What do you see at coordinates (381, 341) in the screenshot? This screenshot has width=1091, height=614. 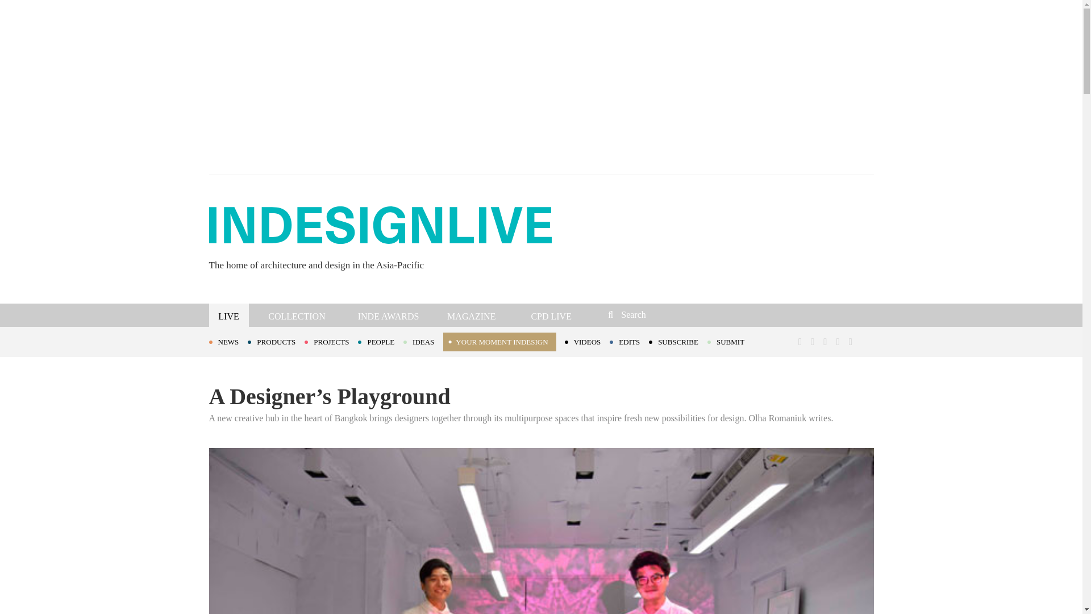 I see `PEOPLE` at bounding box center [381, 341].